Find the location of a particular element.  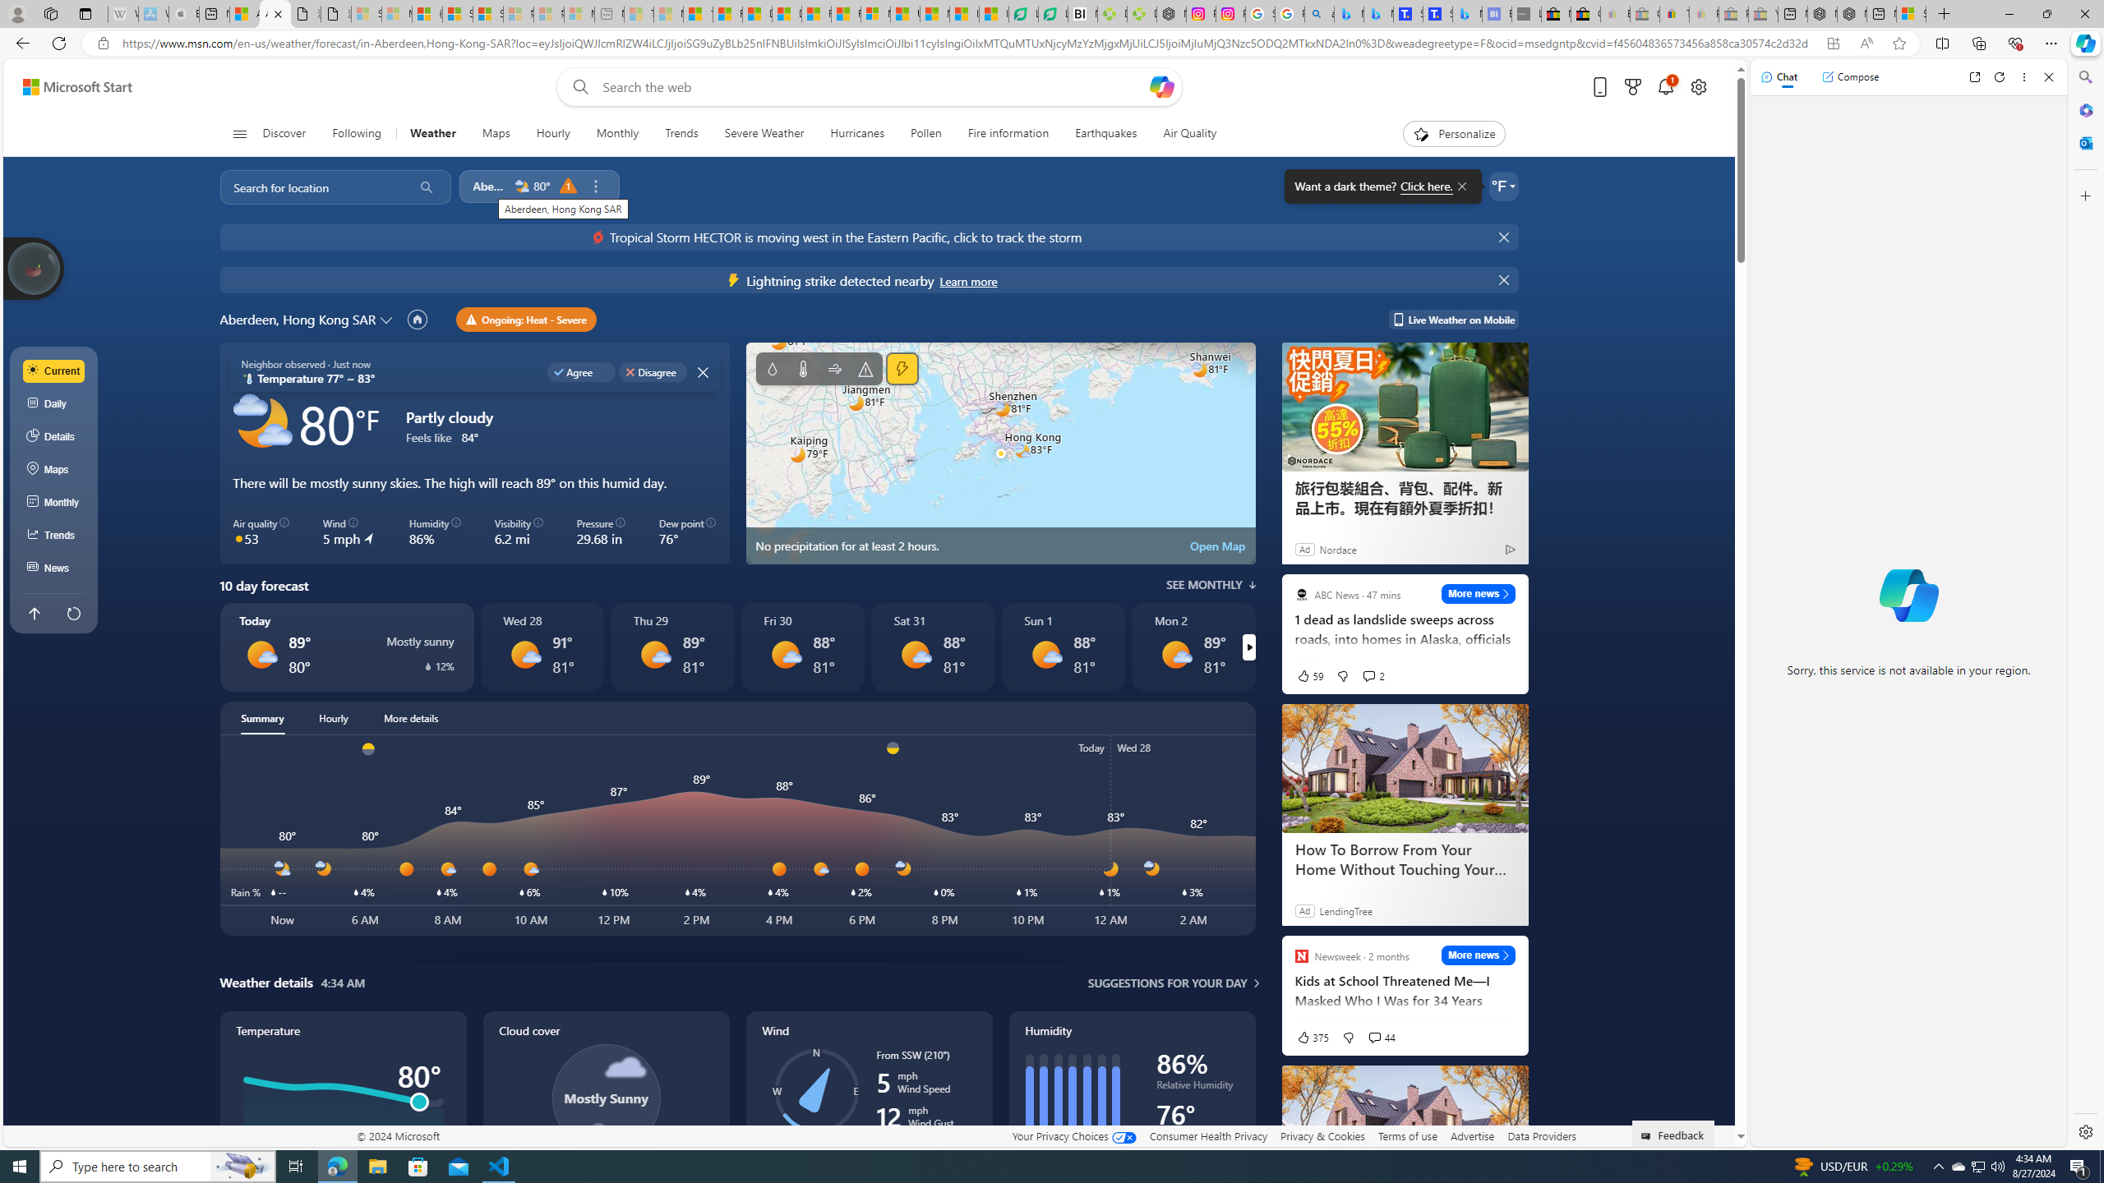

Class: button-glyph is located at coordinates (240, 134).